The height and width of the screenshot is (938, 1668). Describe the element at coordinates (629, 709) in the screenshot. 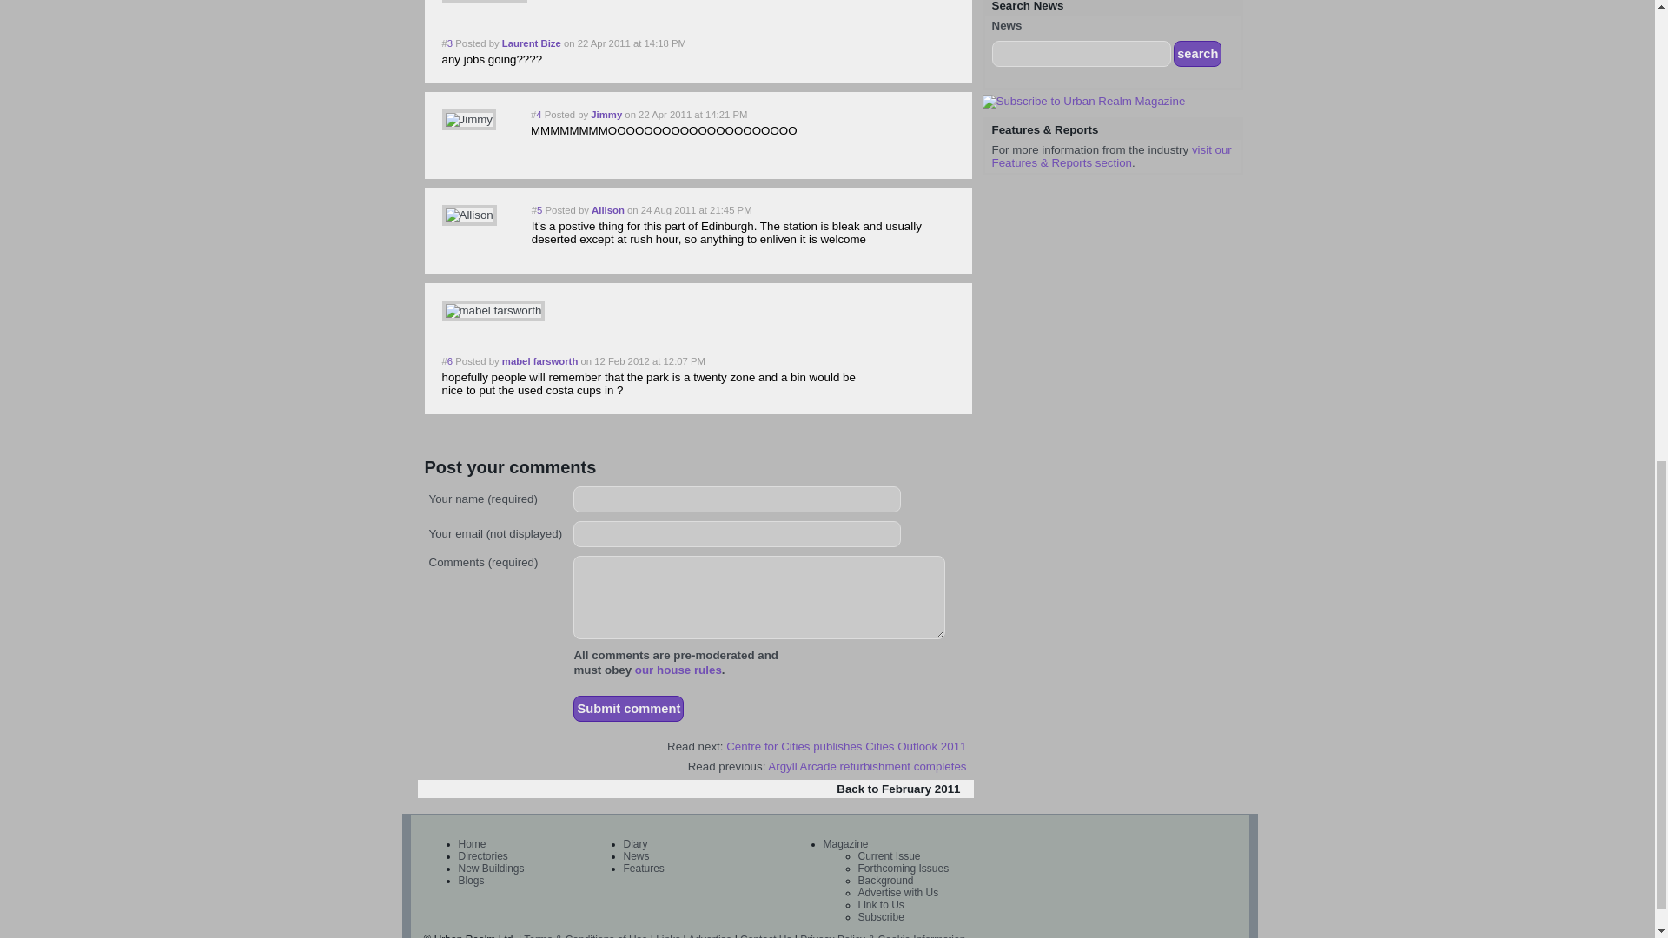

I see `Submit comment` at that location.